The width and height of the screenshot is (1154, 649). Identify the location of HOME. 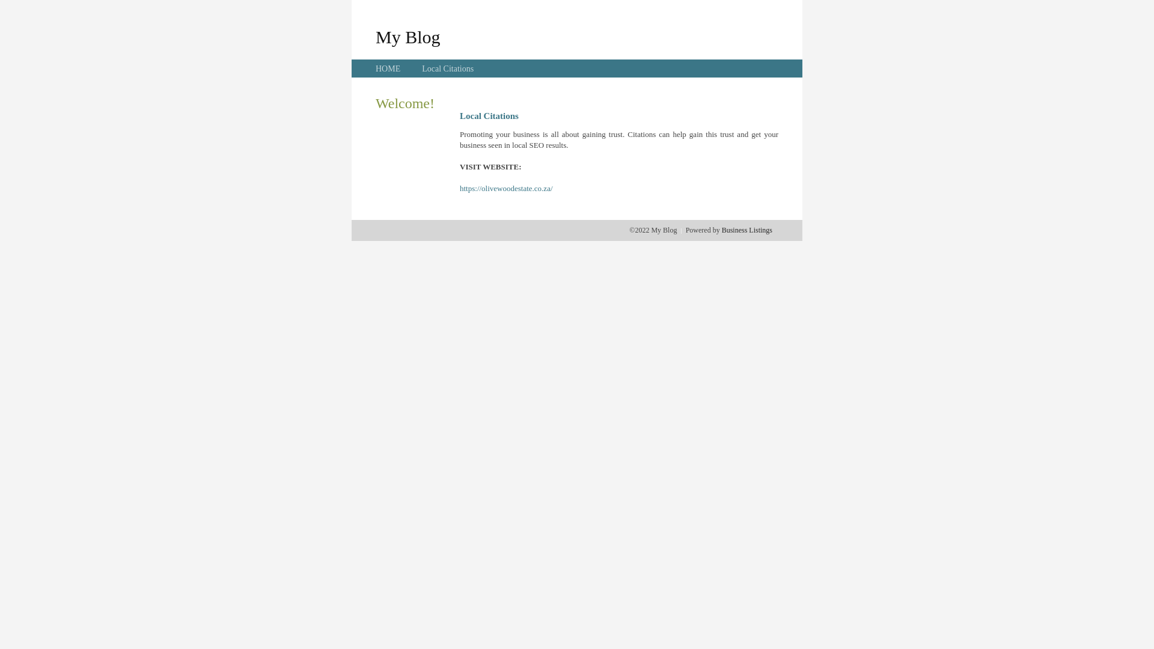
(388, 69).